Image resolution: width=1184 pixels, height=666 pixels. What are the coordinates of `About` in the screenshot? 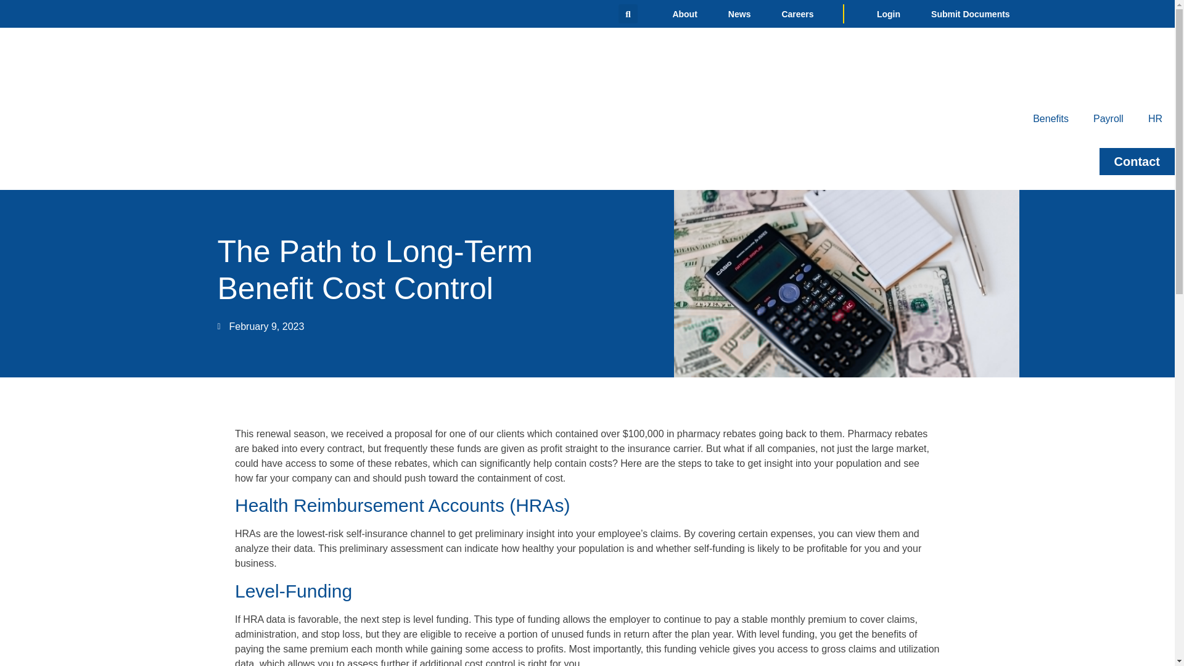 It's located at (684, 14).